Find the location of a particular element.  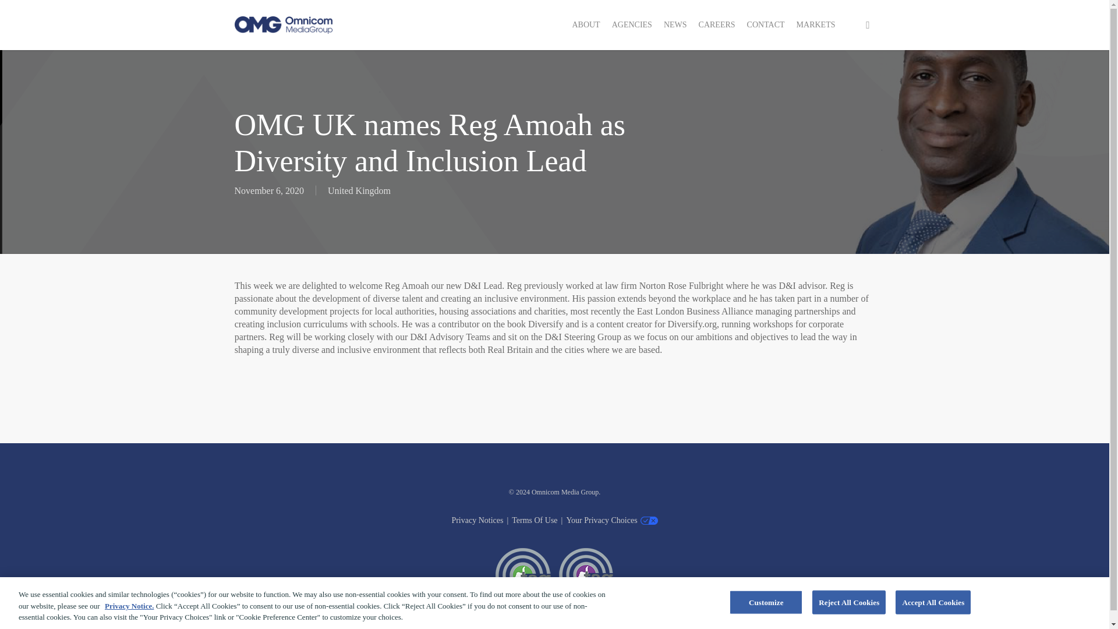

Your Privacy Choices is located at coordinates (601, 521).